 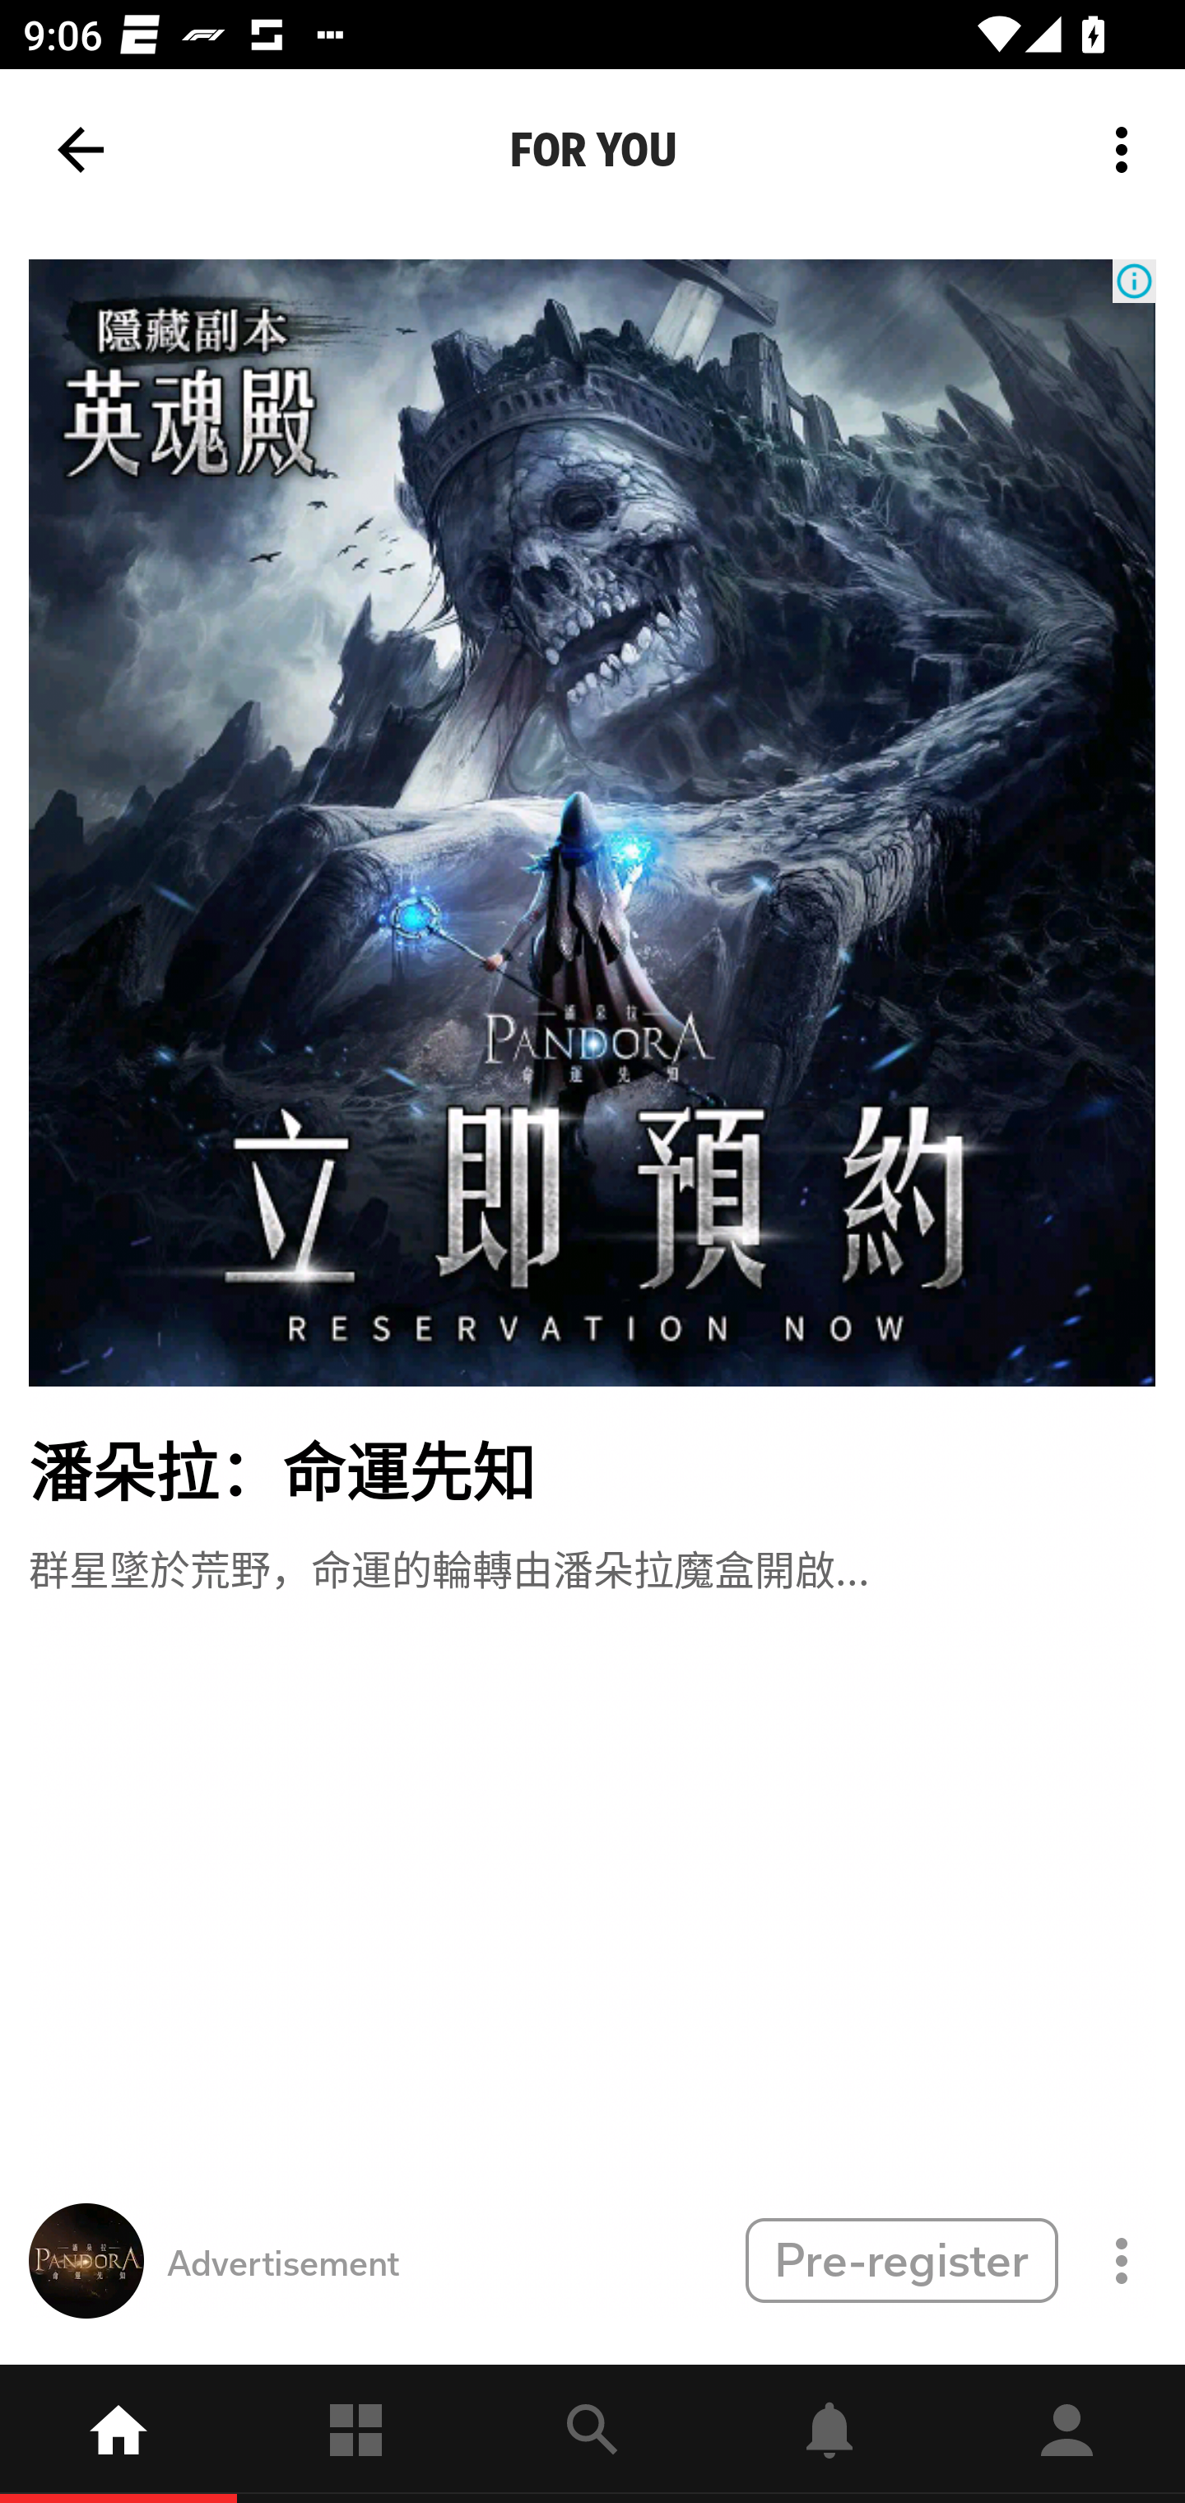 What do you see at coordinates (829, 2434) in the screenshot?
I see `Notifications` at bounding box center [829, 2434].